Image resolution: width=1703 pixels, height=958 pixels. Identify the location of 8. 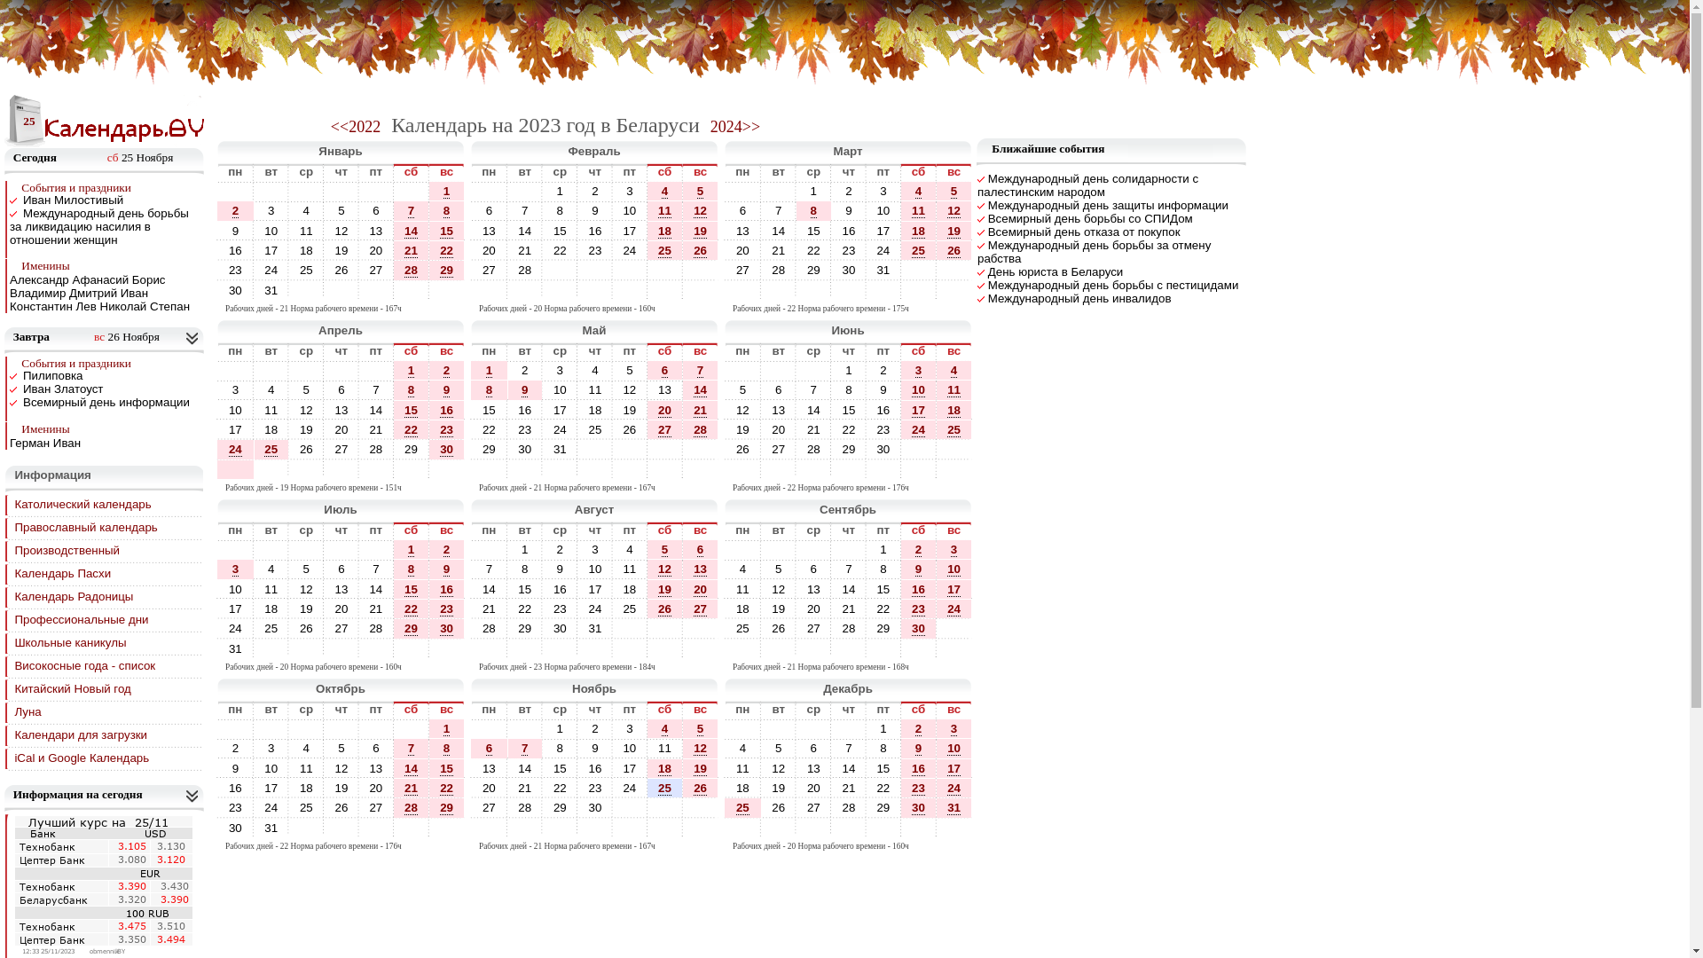
(412, 569).